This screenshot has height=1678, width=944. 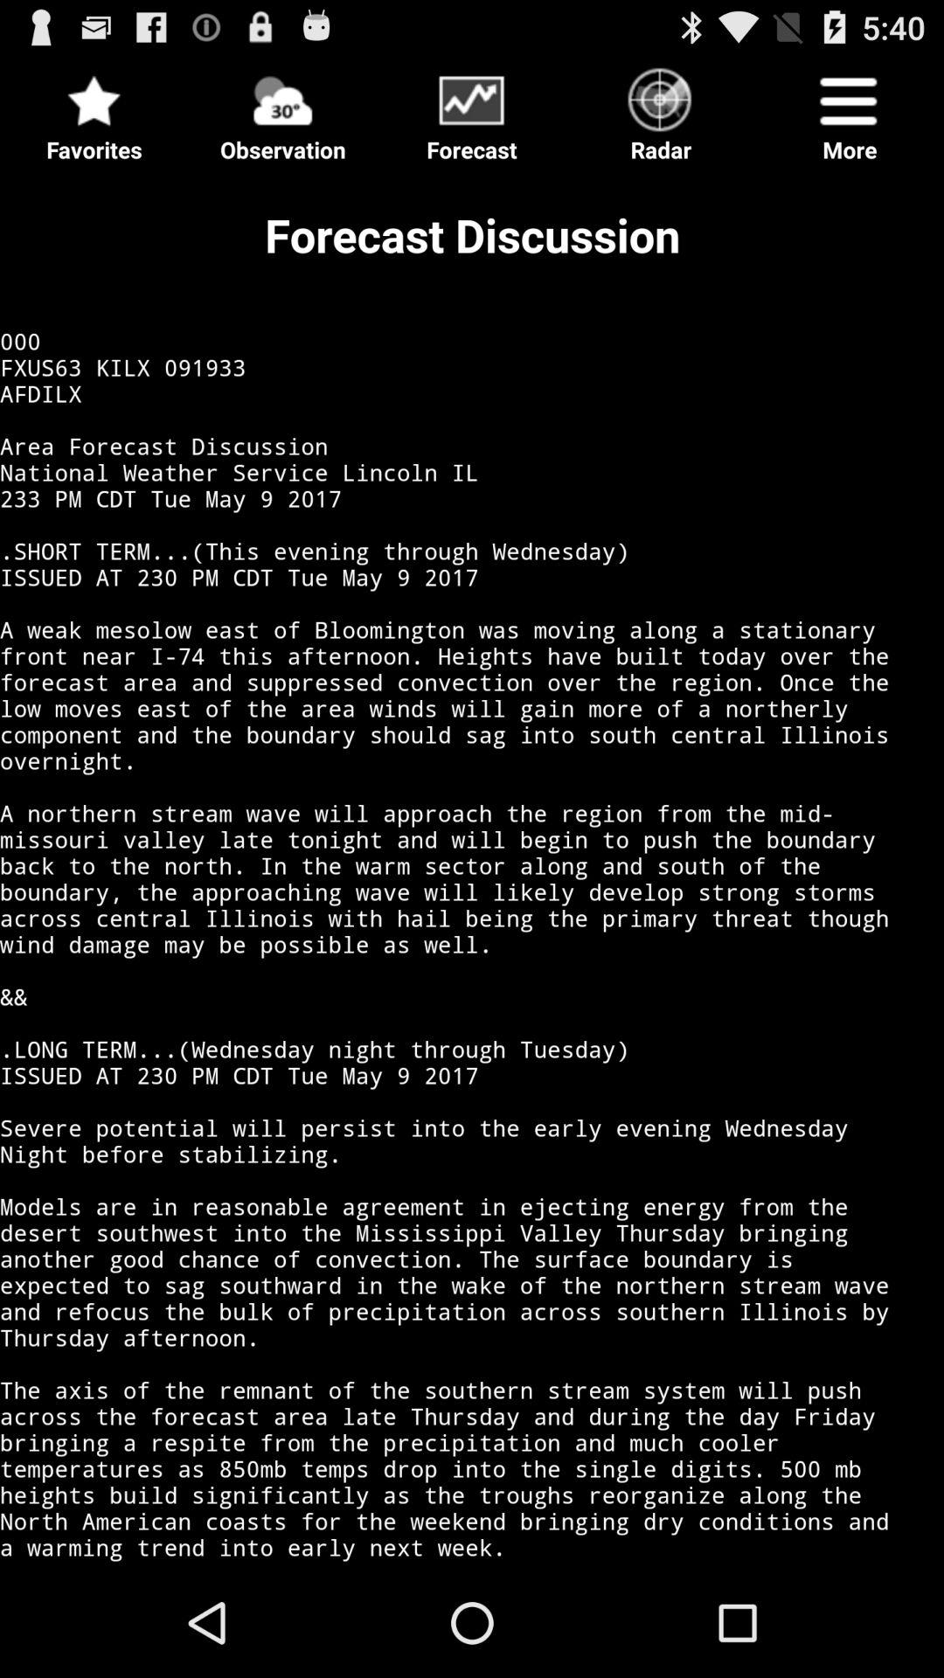 What do you see at coordinates (661, 110) in the screenshot?
I see `scroll until radar icon` at bounding box center [661, 110].